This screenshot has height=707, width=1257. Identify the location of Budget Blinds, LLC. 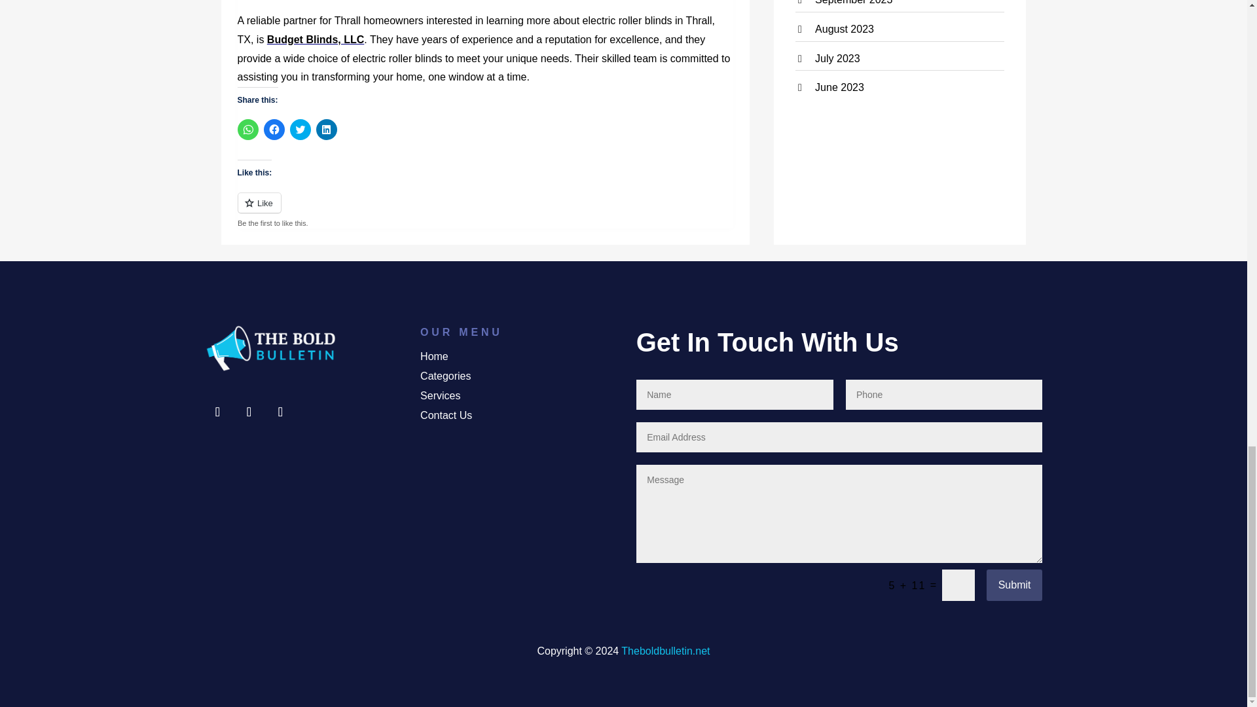
(316, 39).